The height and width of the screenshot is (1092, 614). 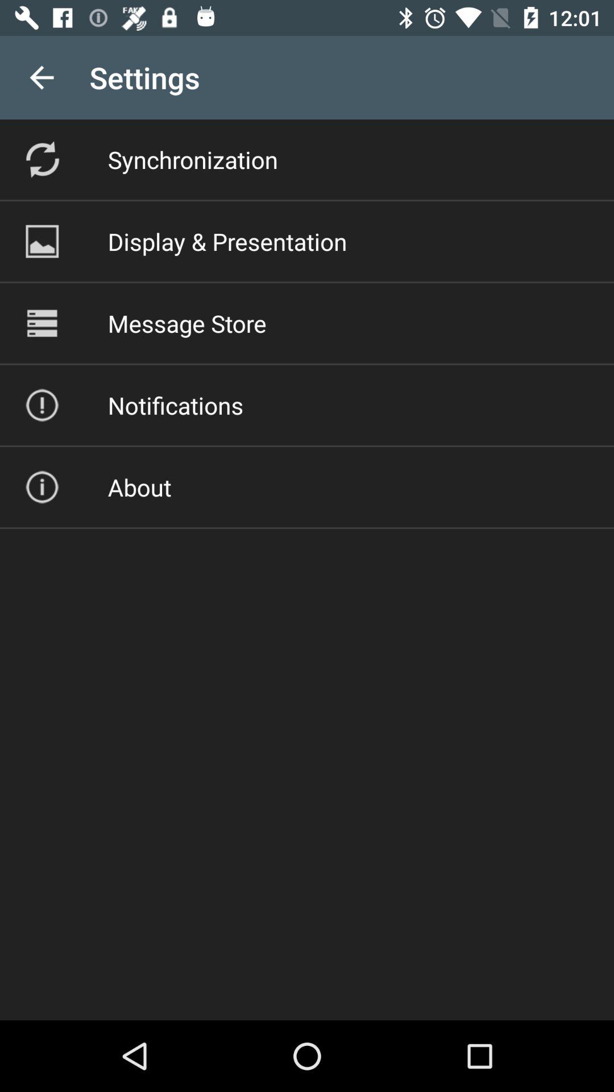 What do you see at coordinates (227, 241) in the screenshot?
I see `turn off display & presentation` at bounding box center [227, 241].